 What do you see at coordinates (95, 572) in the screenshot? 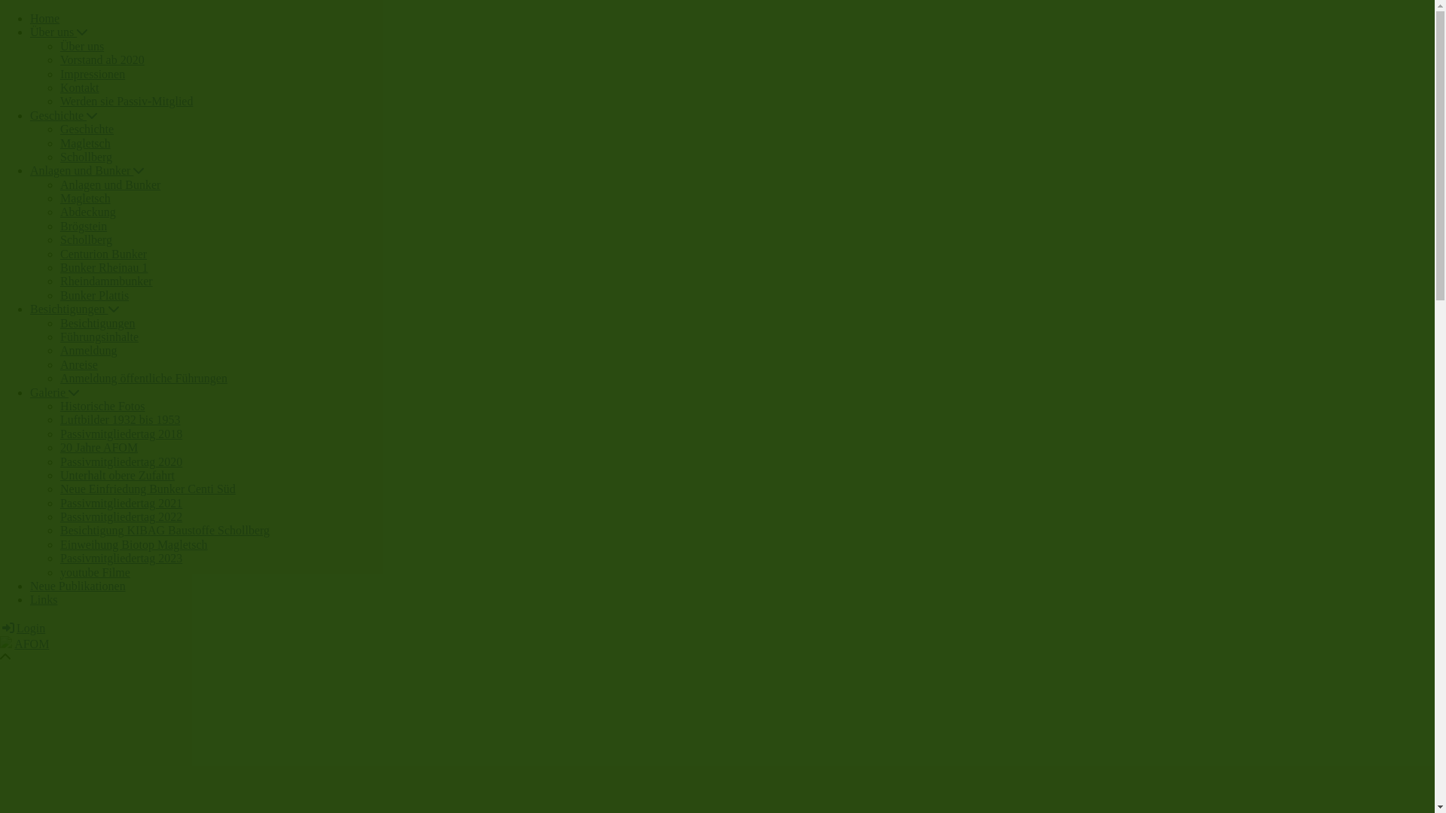
I see `youtube Filme` at bounding box center [95, 572].